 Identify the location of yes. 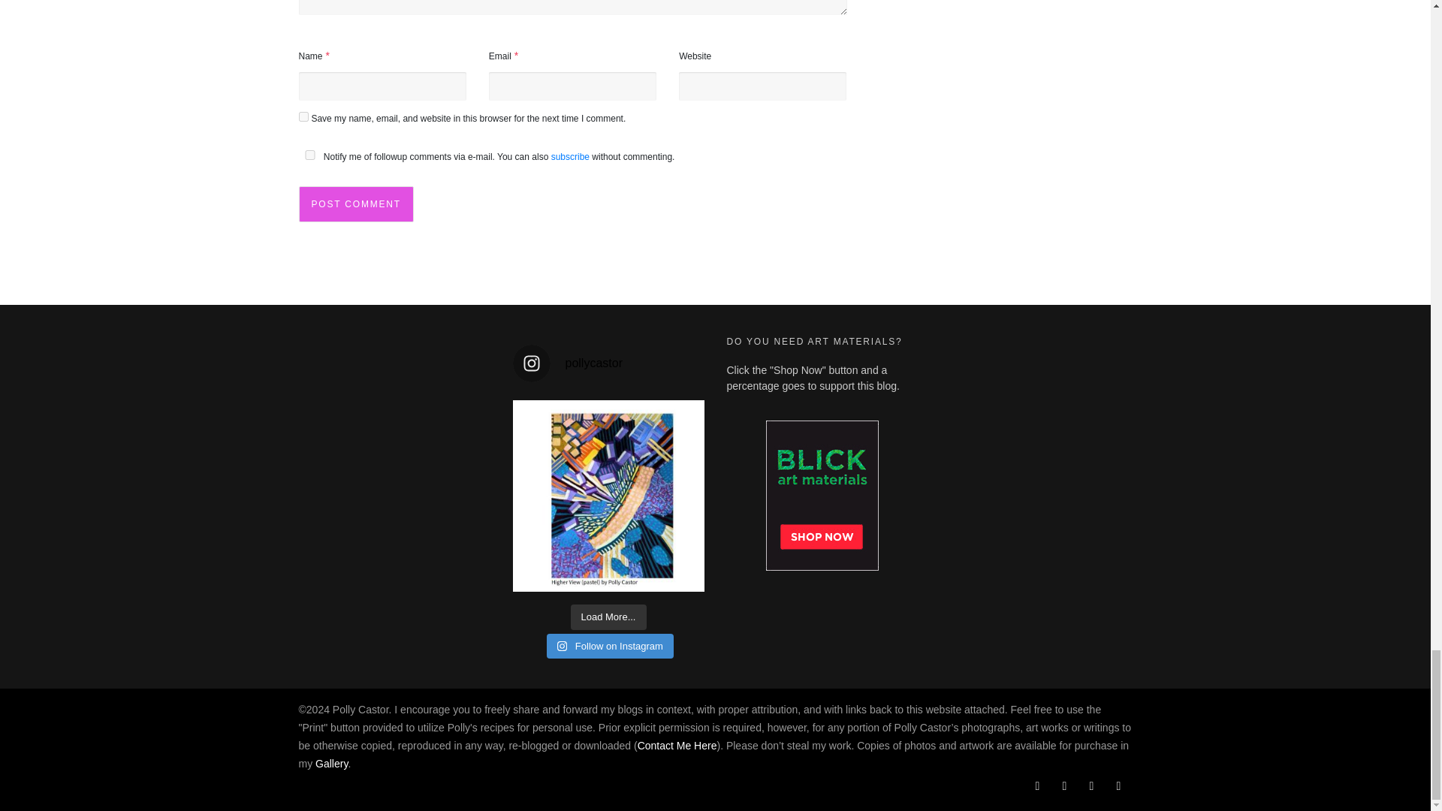
(309, 155).